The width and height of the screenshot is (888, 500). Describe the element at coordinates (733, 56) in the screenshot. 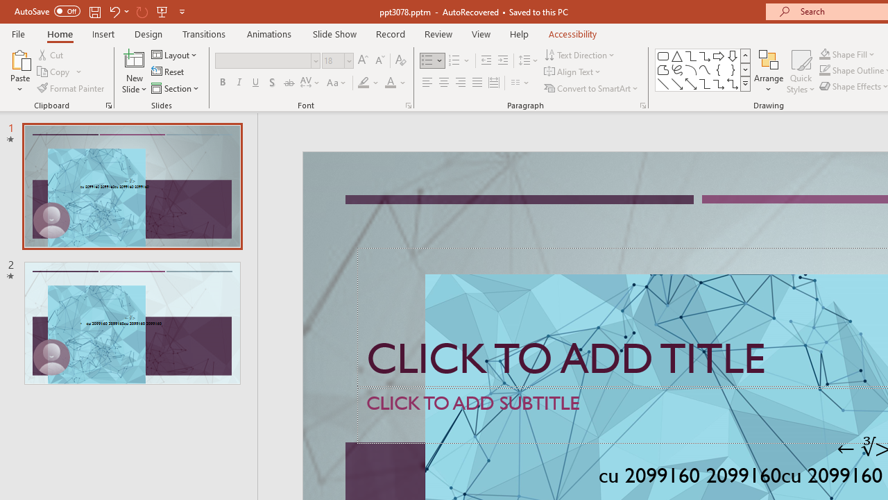

I see `Arrow: Down` at that location.